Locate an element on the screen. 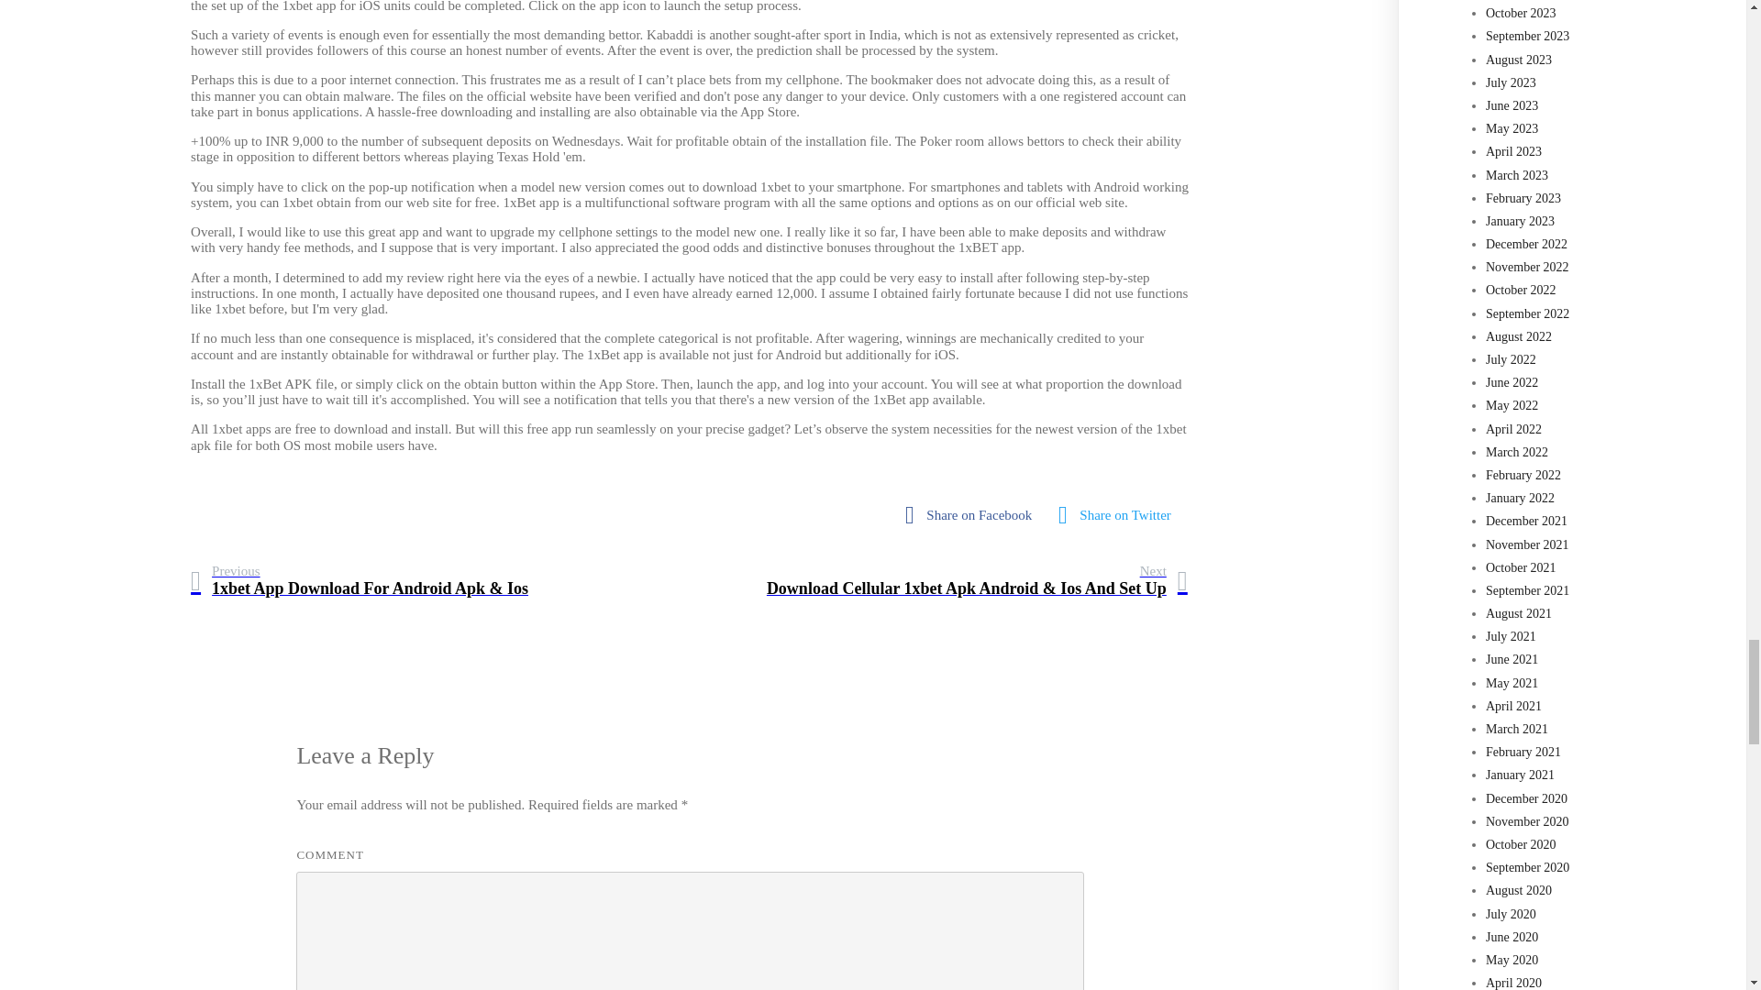 The image size is (1761, 990). fab fa-facebook-square is located at coordinates (972, 515).